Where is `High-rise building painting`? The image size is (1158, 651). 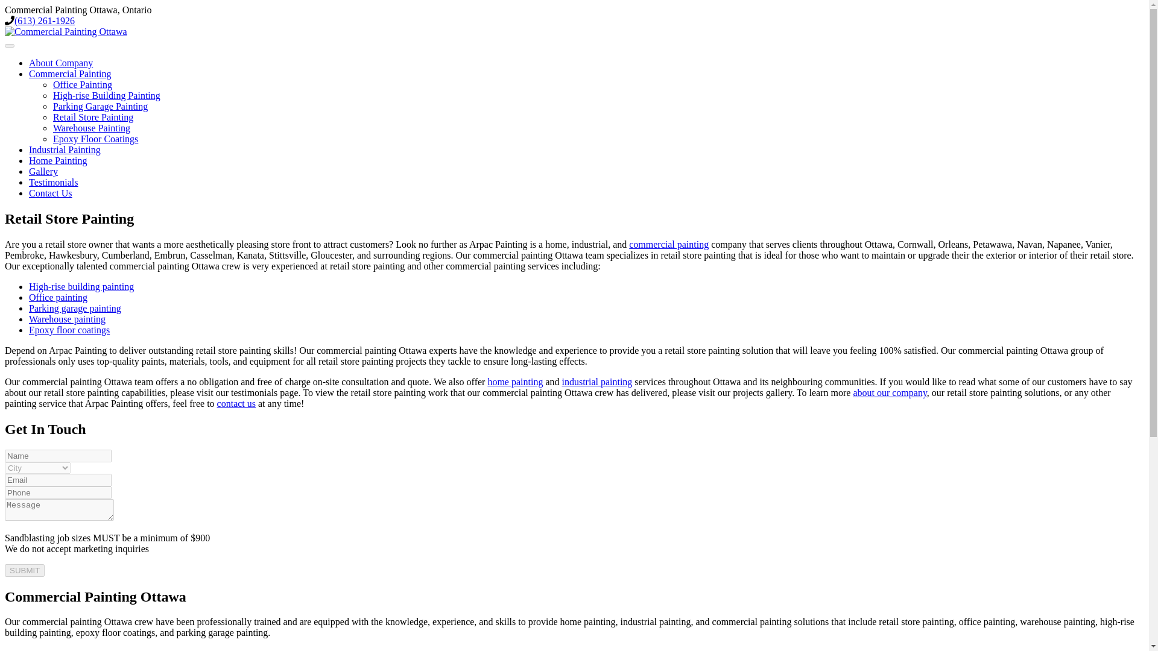
High-rise building painting is located at coordinates (81, 286).